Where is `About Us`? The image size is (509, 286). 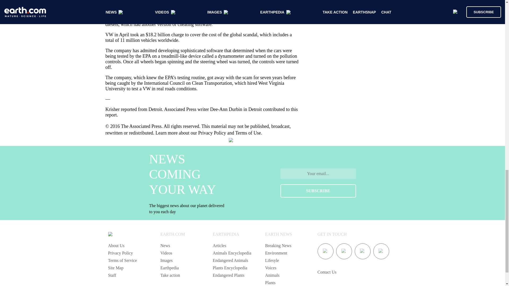 About Us is located at coordinates (116, 246).